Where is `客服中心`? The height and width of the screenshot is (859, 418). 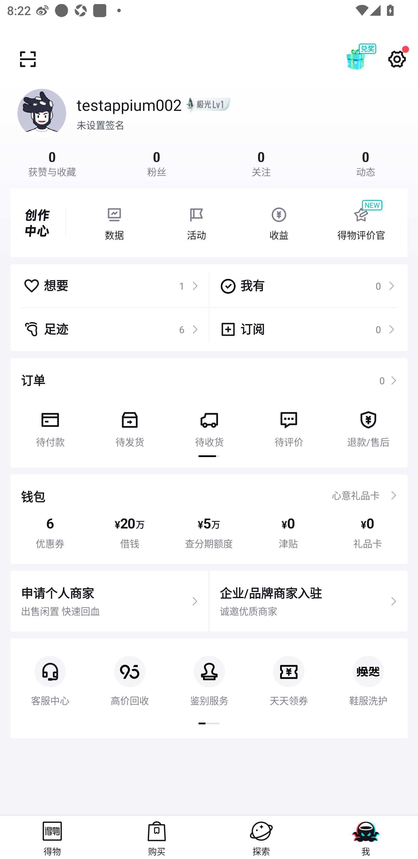
客服中心 is located at coordinates (50, 673).